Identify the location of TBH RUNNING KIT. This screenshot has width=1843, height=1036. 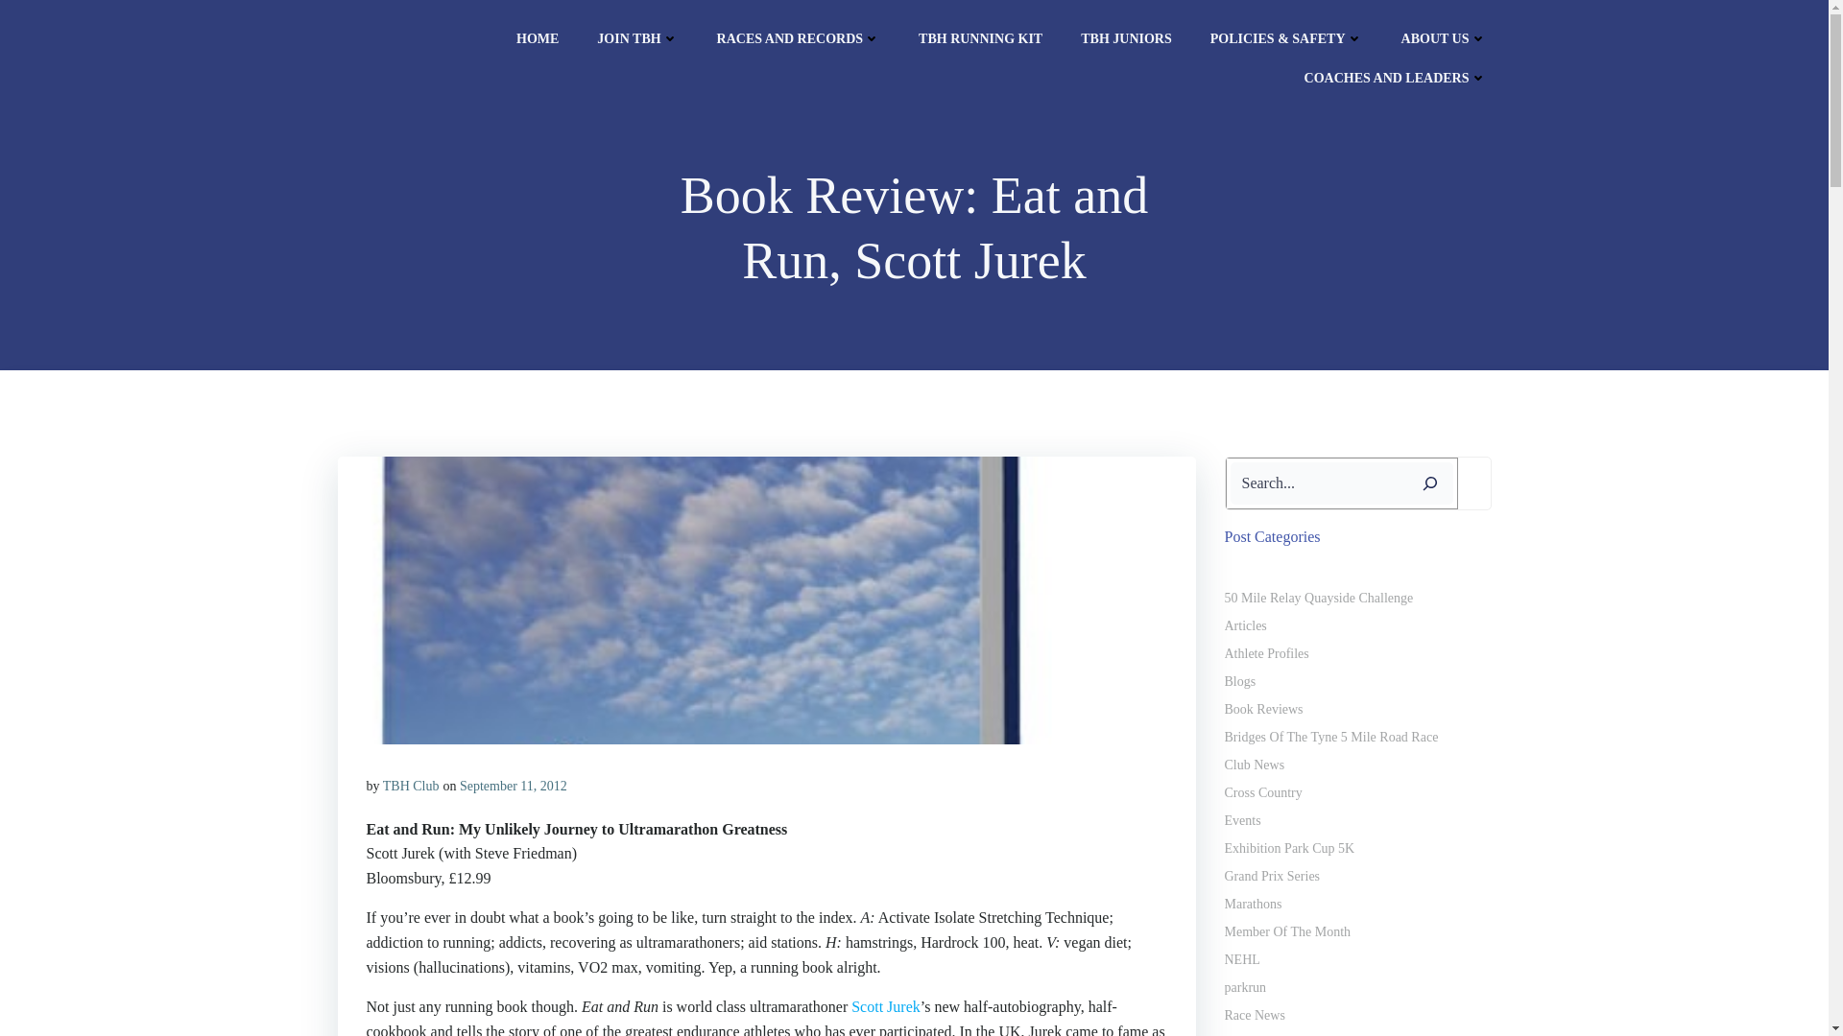
(980, 38).